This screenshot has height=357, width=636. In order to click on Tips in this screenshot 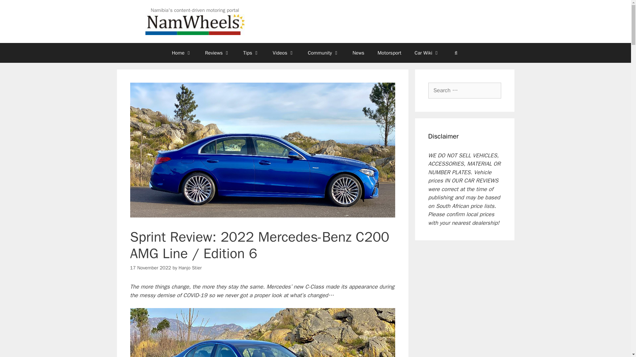, I will do `click(251, 53)`.